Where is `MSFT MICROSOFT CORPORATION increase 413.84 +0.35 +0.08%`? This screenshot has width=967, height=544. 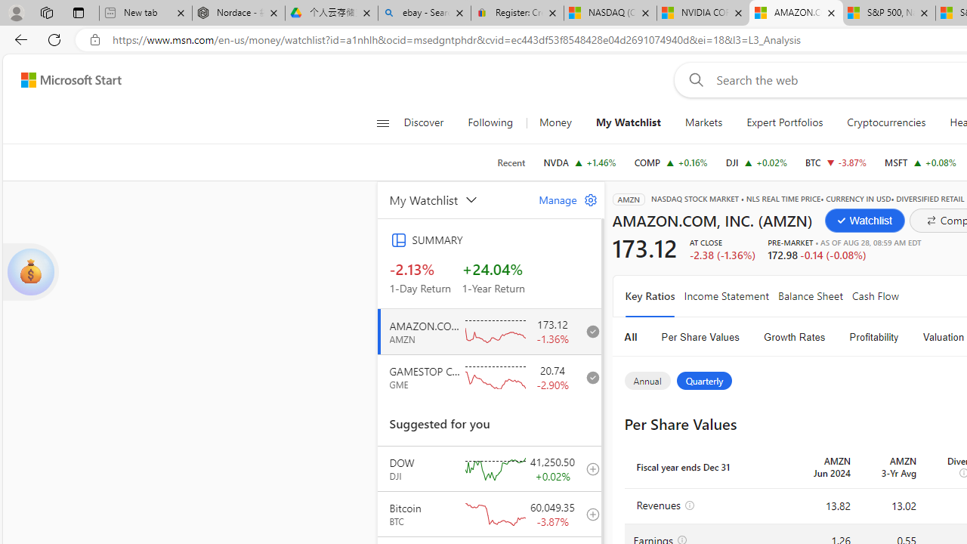 MSFT MICROSOFT CORPORATION increase 413.84 +0.35 +0.08% is located at coordinates (920, 162).